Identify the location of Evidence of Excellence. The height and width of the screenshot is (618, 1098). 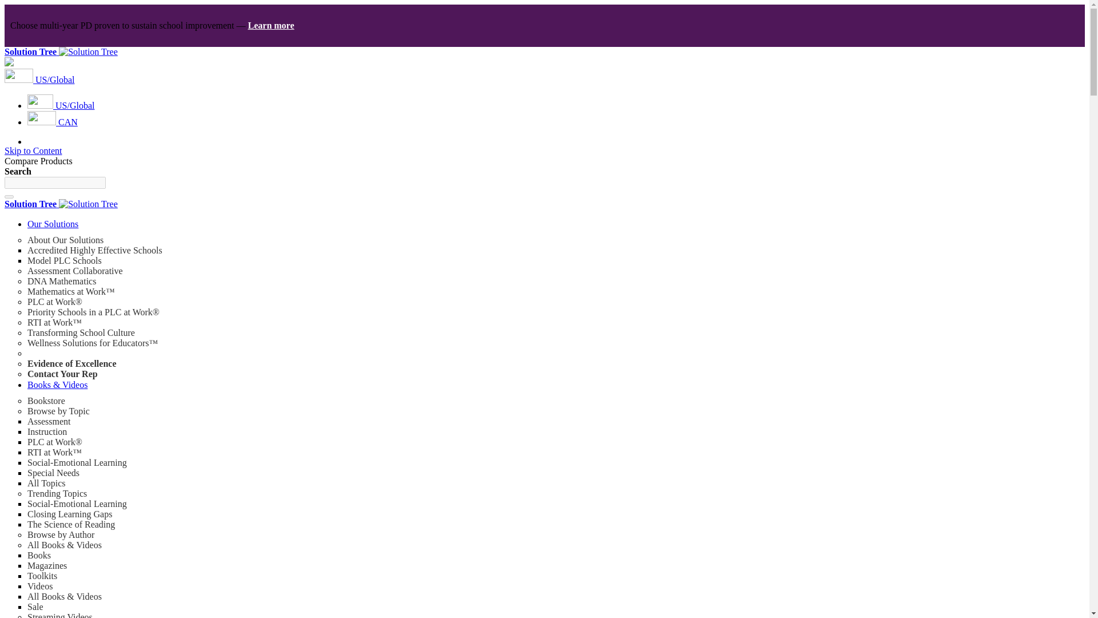
(72, 363).